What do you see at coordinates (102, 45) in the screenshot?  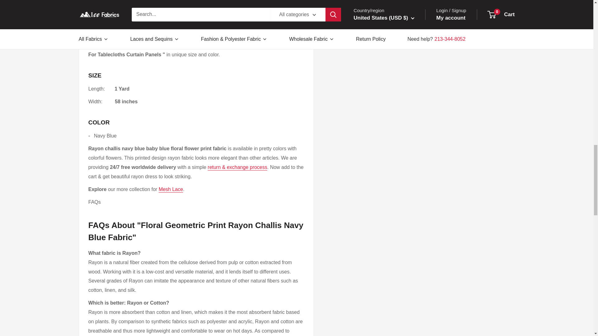 I see `IceFabrics.com` at bounding box center [102, 45].